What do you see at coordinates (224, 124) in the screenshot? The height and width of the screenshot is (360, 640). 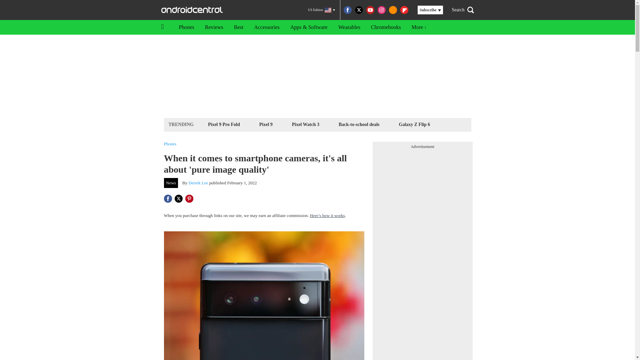 I see `Pixel 9 Pro Fold` at bounding box center [224, 124].